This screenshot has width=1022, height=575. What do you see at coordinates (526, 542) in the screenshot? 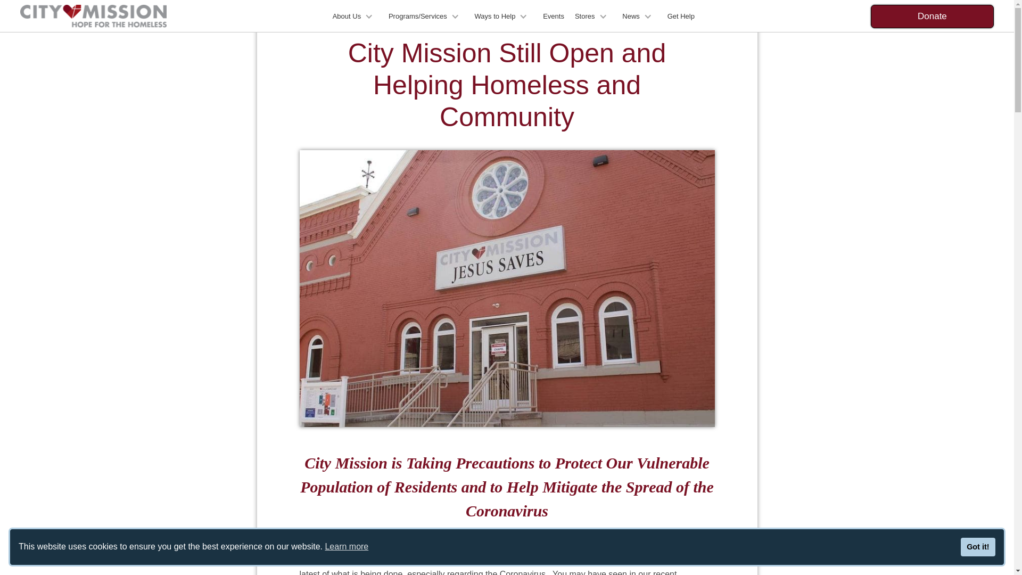
I see `City Mission` at bounding box center [526, 542].